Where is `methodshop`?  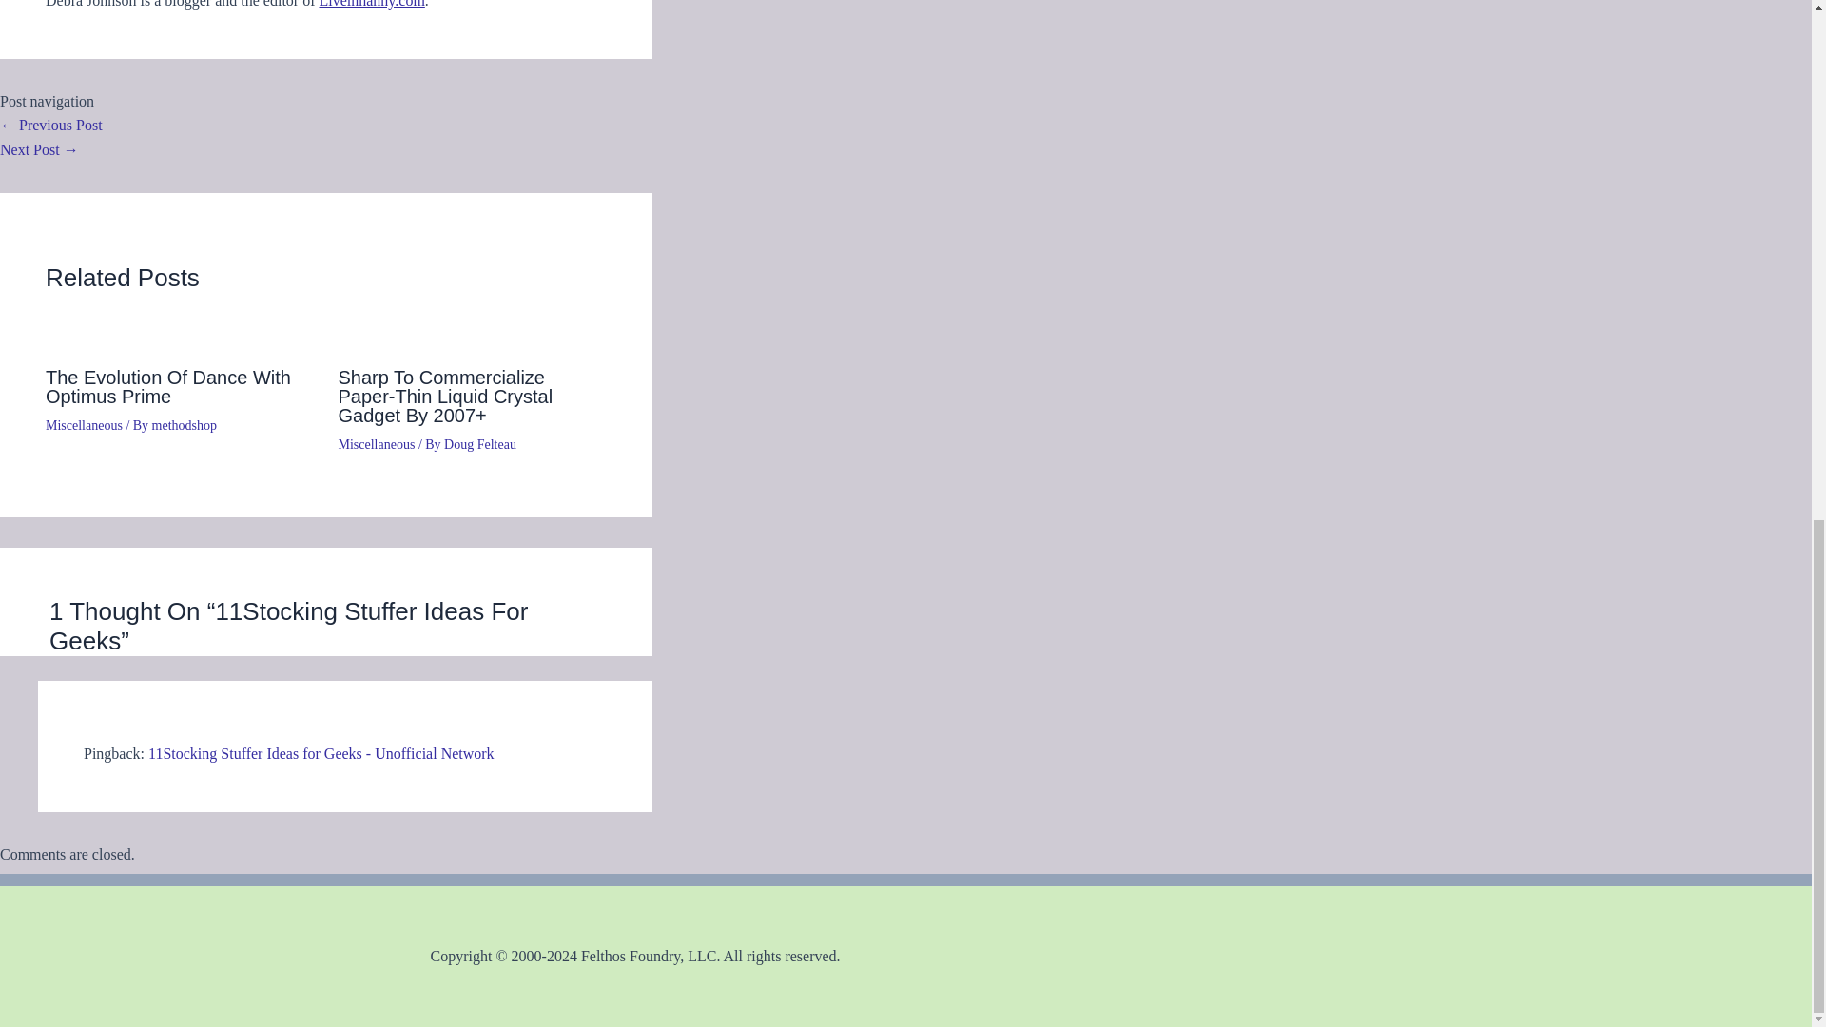
methodshop is located at coordinates (185, 424).